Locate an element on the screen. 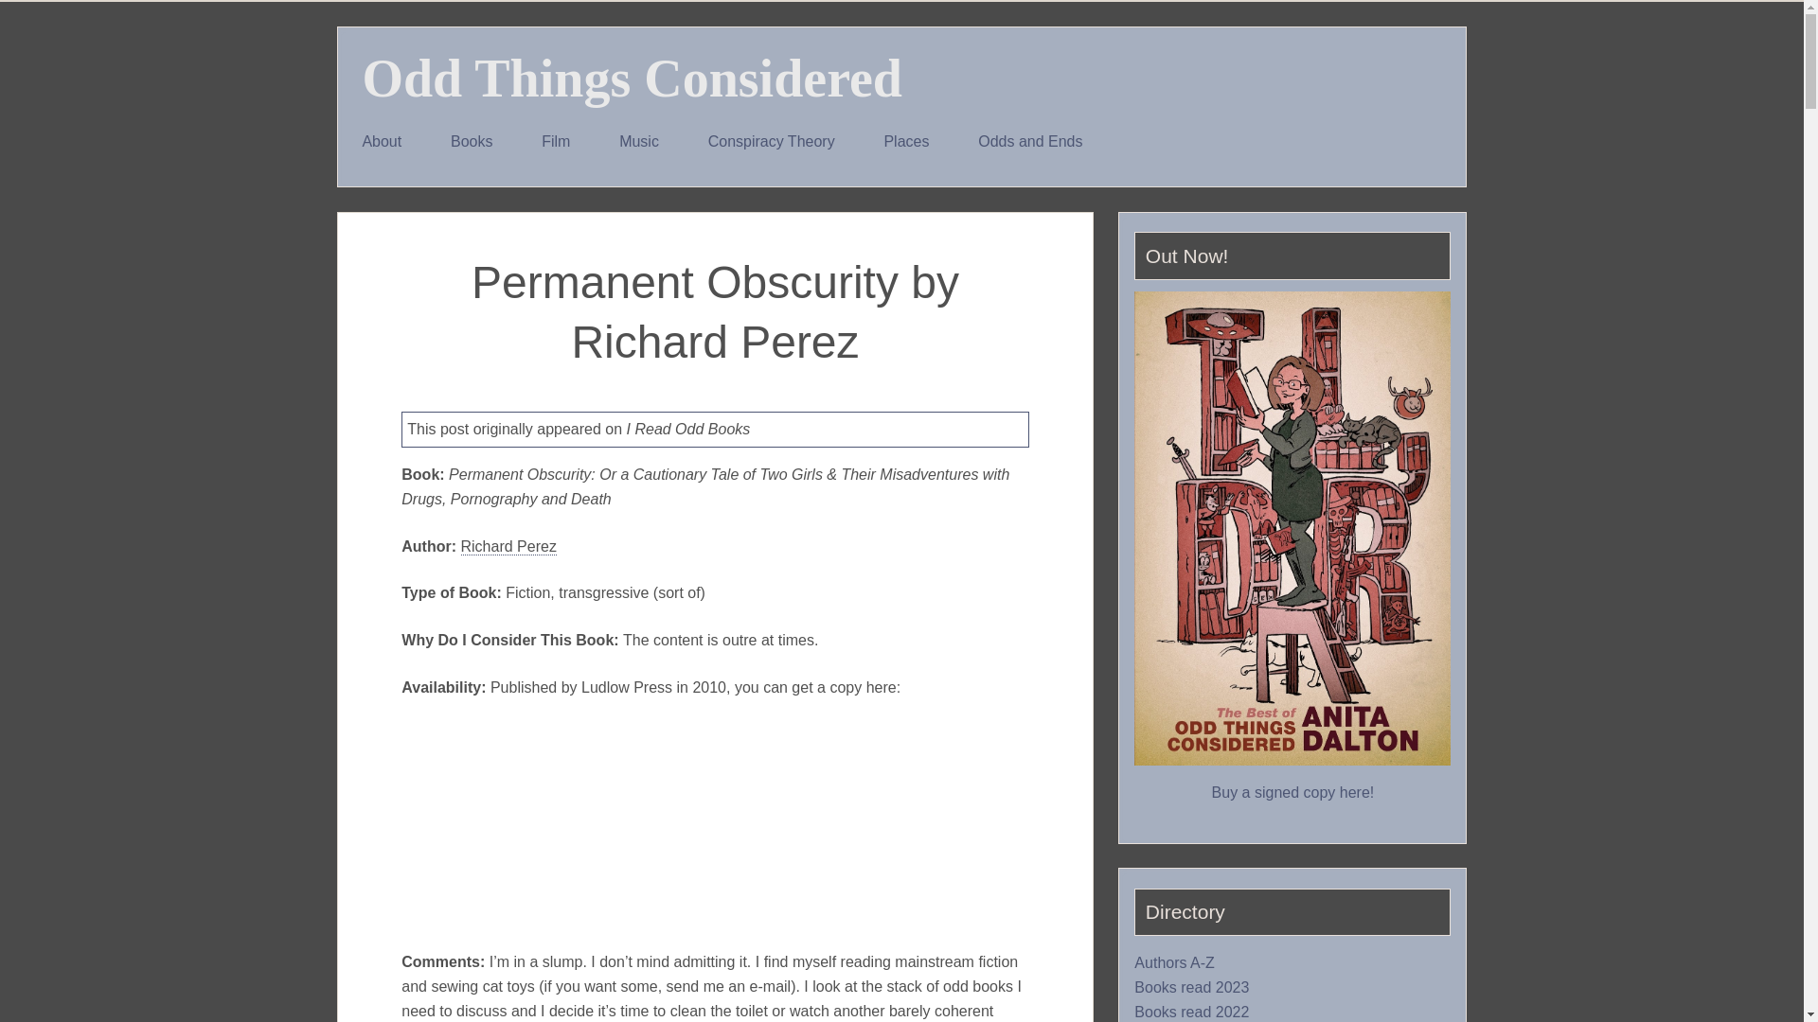 Image resolution: width=1818 pixels, height=1022 pixels. Music is located at coordinates (638, 142).